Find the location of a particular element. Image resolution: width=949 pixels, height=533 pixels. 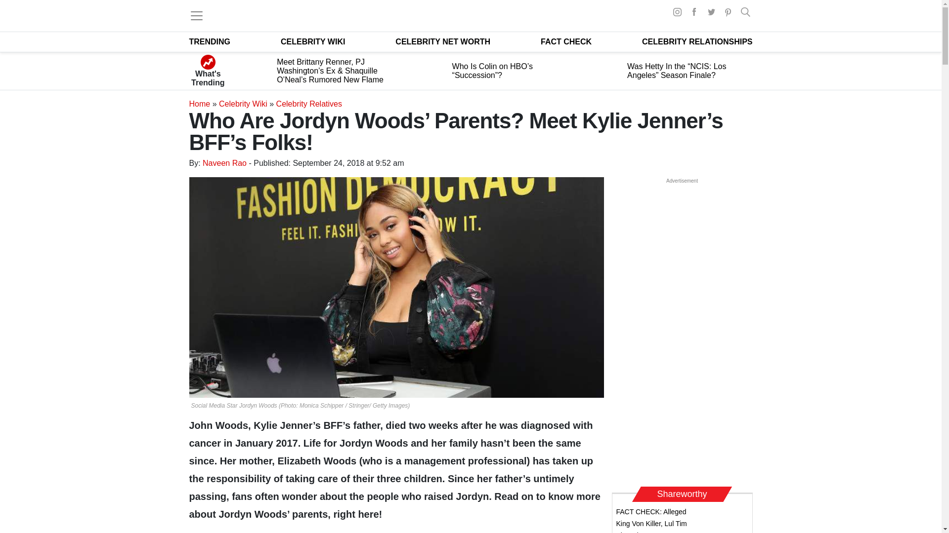

Menu is located at coordinates (196, 16).